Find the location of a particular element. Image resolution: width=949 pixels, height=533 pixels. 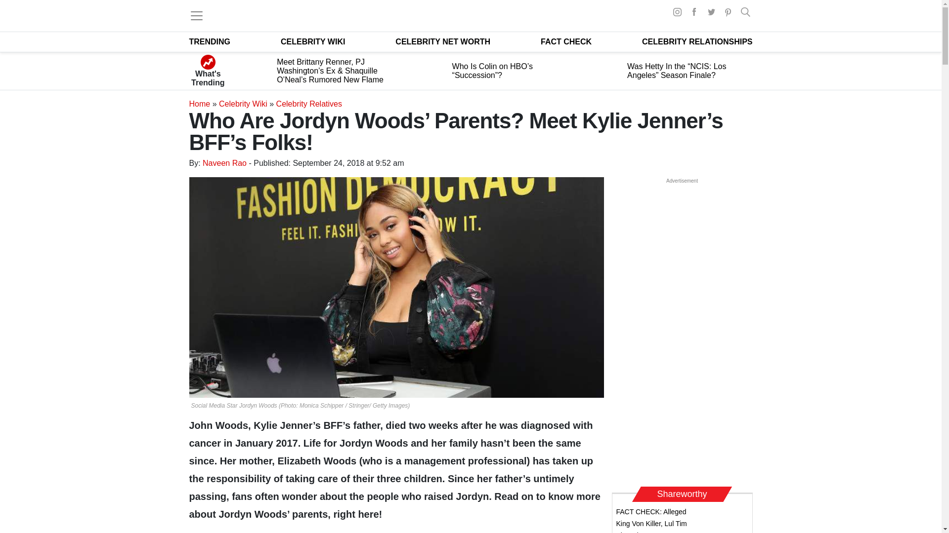

Menu is located at coordinates (196, 16).